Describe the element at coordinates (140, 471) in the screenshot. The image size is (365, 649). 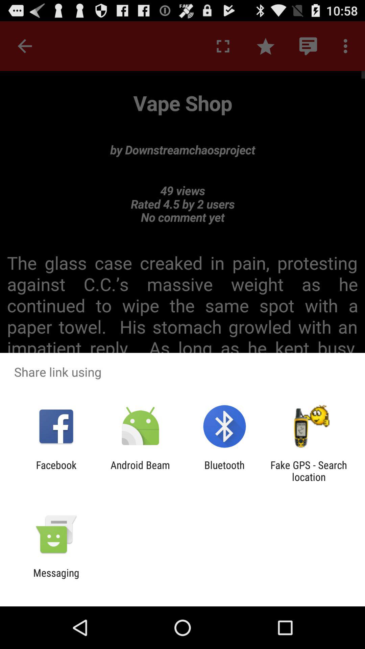
I see `tap the icon next to the bluetooth item` at that location.